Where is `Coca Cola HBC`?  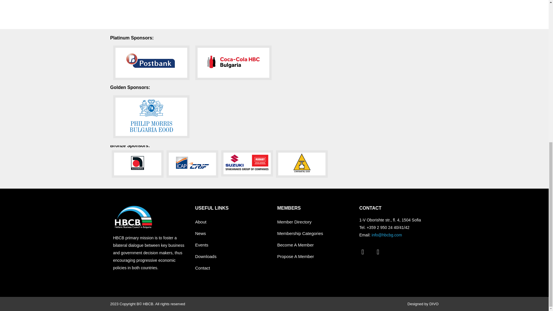
Coca Cola HBC is located at coordinates (233, 62).